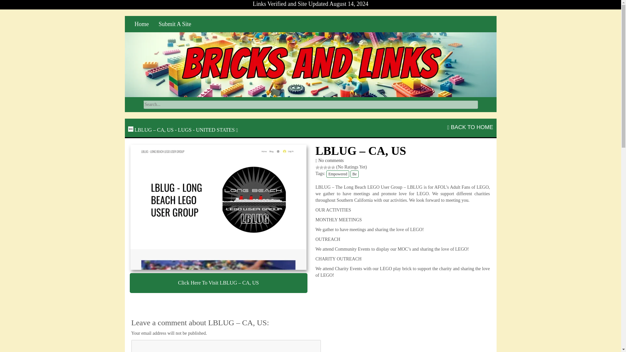  Describe the element at coordinates (325, 167) in the screenshot. I see `3 Stars` at that location.